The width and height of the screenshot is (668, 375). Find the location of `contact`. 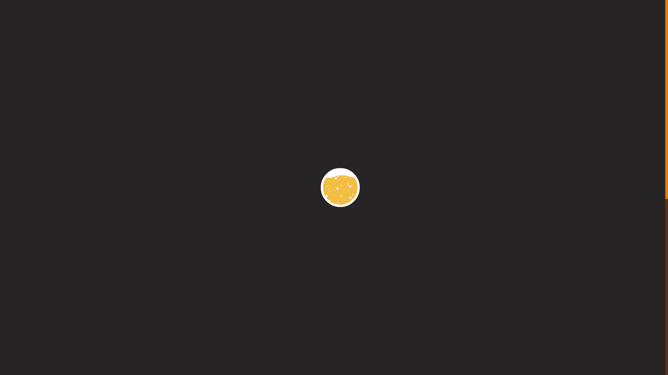

contact is located at coordinates (294, 92).